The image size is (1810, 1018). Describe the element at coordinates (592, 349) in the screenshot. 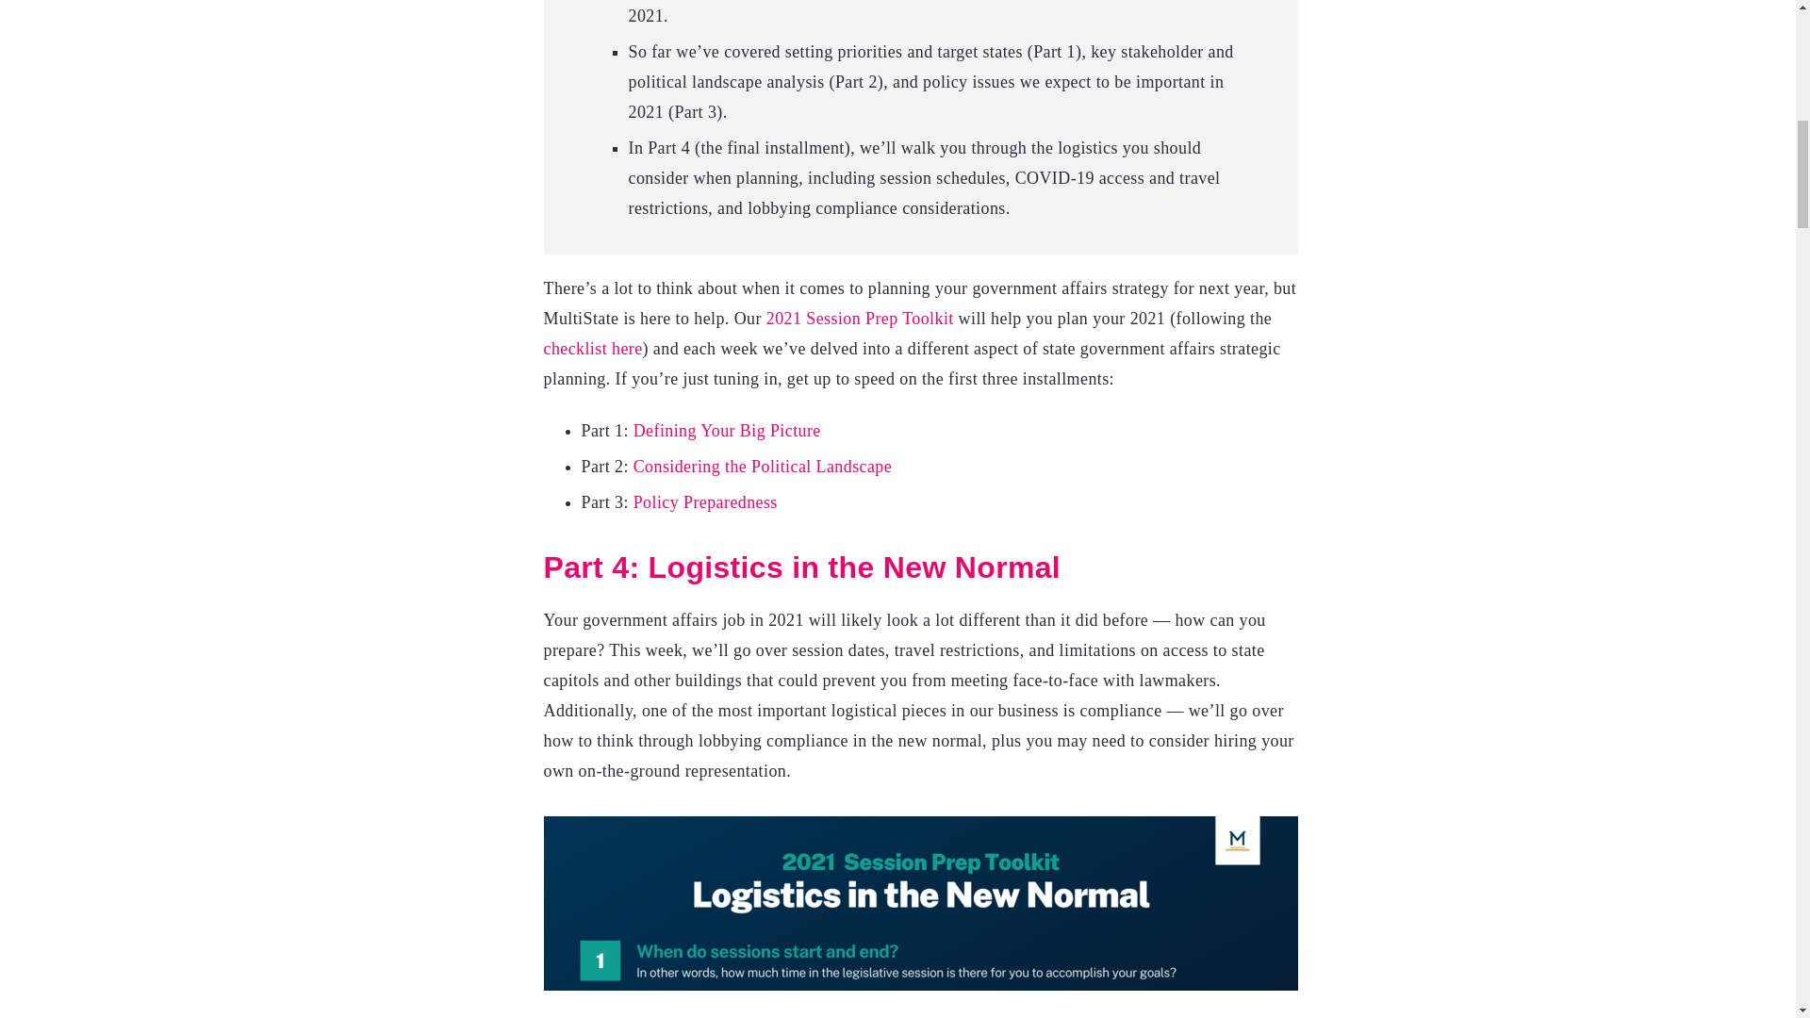

I see `checklist here` at that location.